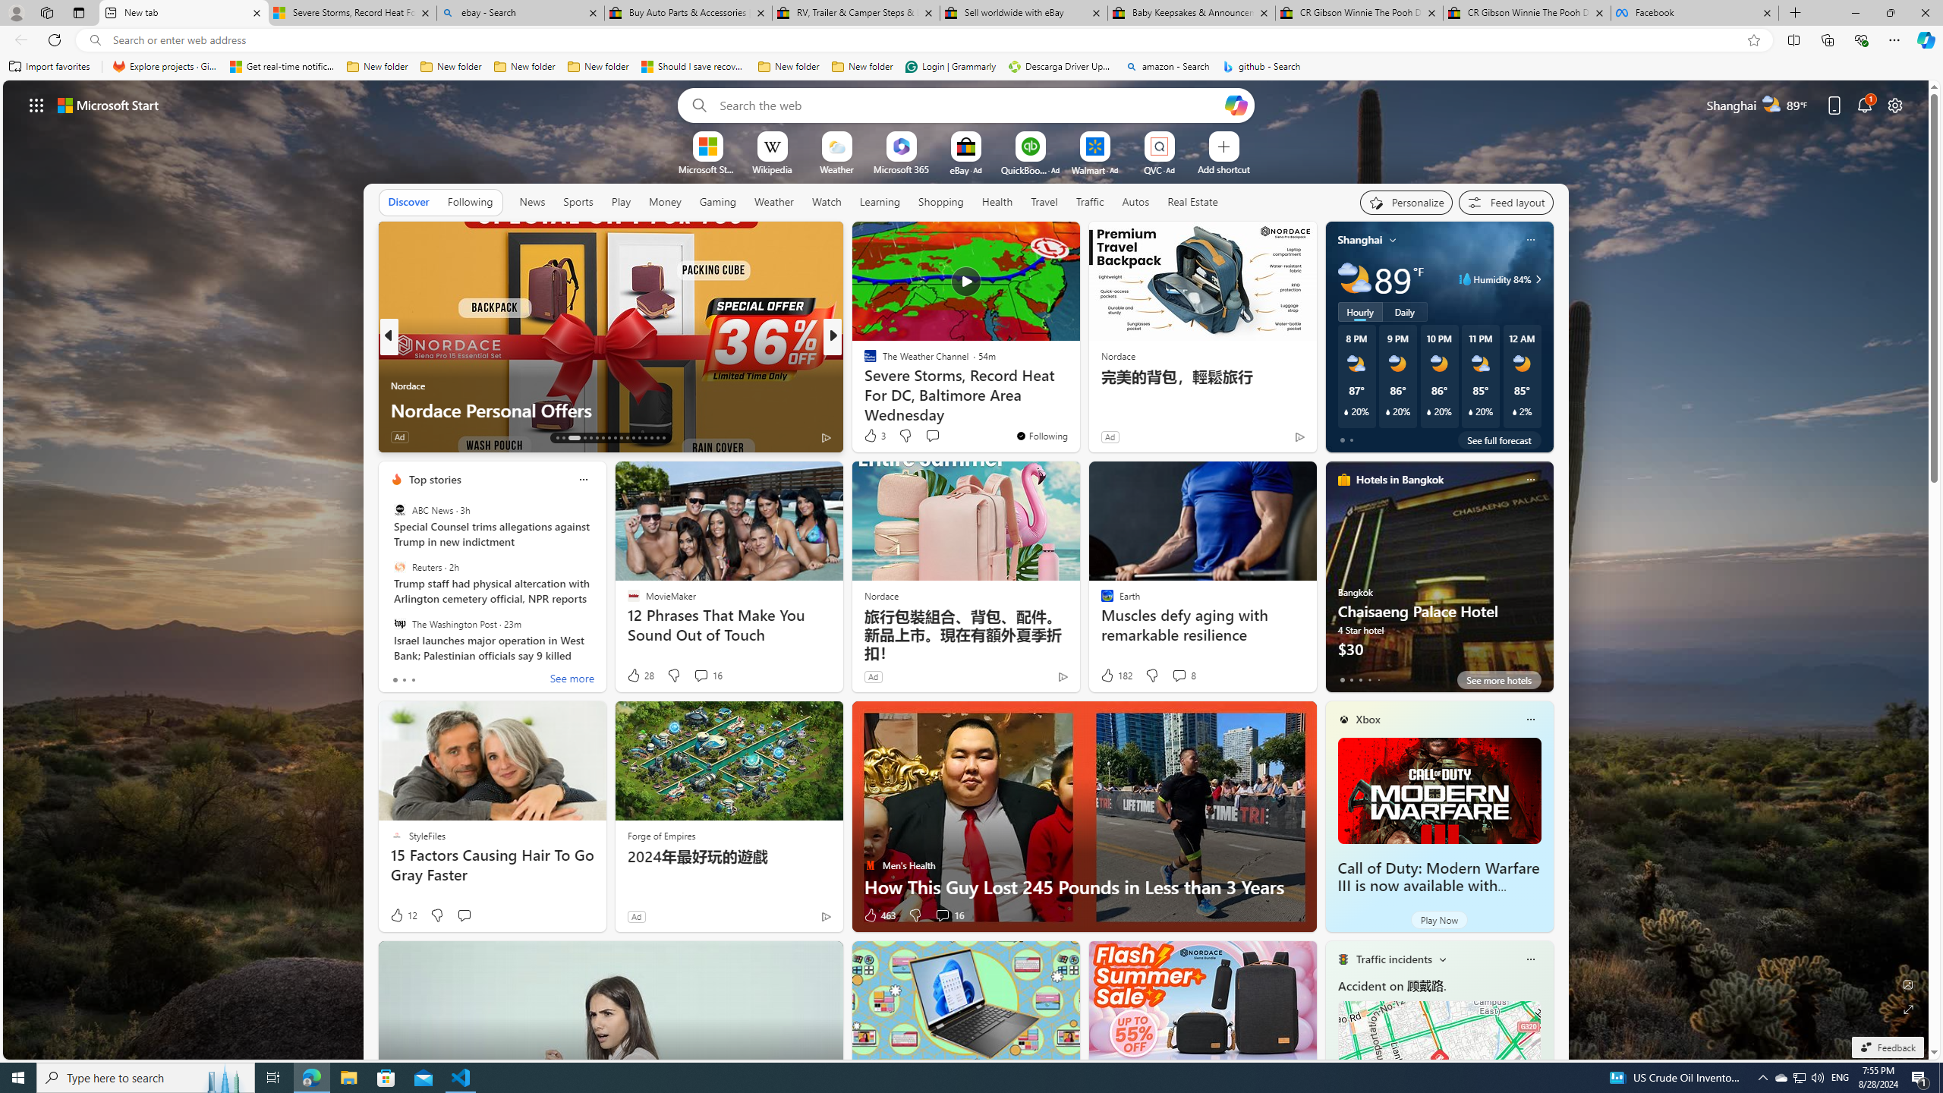 The image size is (1943, 1093). I want to click on AutomationID: tab-20, so click(609, 438).